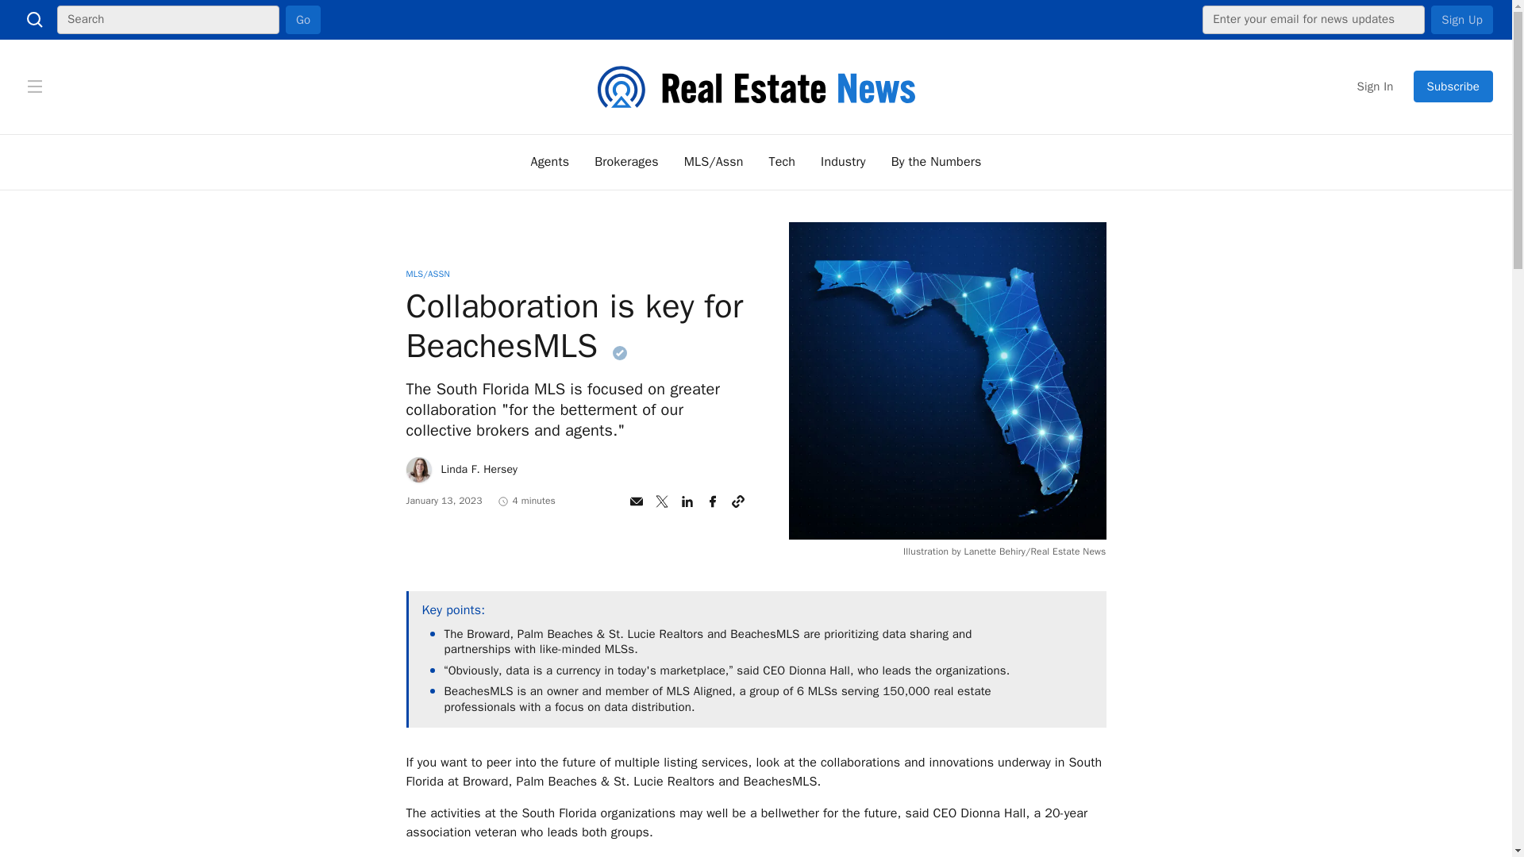 This screenshot has width=1524, height=857. Describe the element at coordinates (1462, 19) in the screenshot. I see `Sign Up` at that location.